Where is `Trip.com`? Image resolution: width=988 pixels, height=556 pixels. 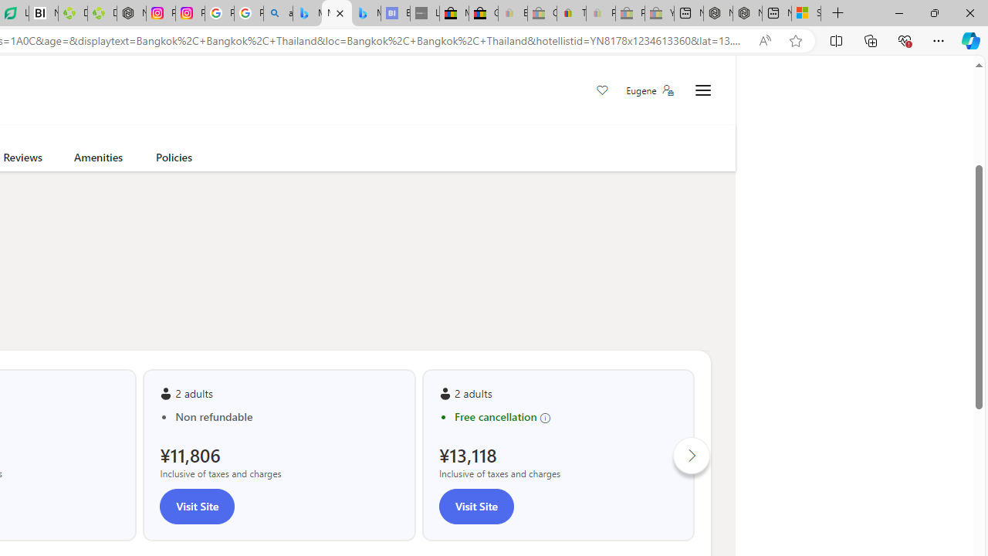
Trip.com is located at coordinates (648, 83).